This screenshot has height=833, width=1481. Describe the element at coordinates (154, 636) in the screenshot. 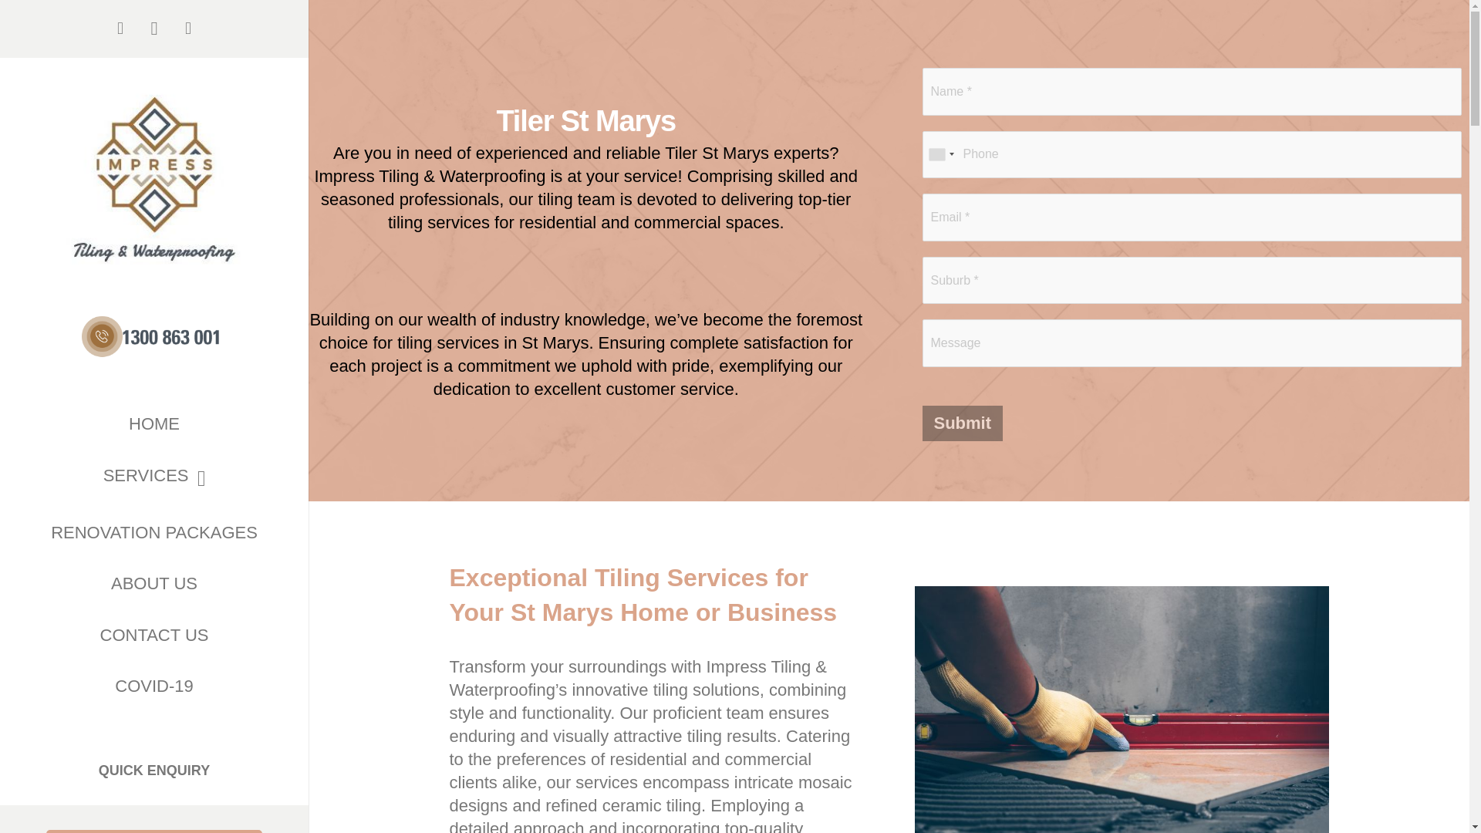

I see `CONTACT US` at that location.